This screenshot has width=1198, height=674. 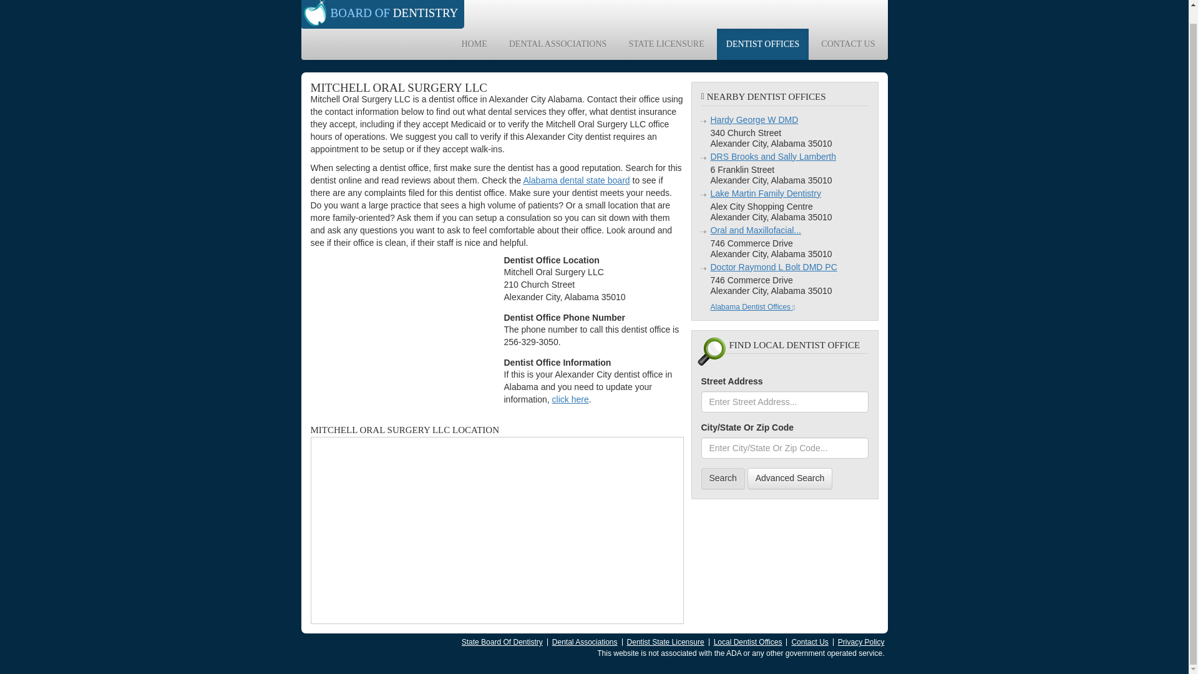 What do you see at coordinates (748, 642) in the screenshot?
I see `Local Dentist Offices` at bounding box center [748, 642].